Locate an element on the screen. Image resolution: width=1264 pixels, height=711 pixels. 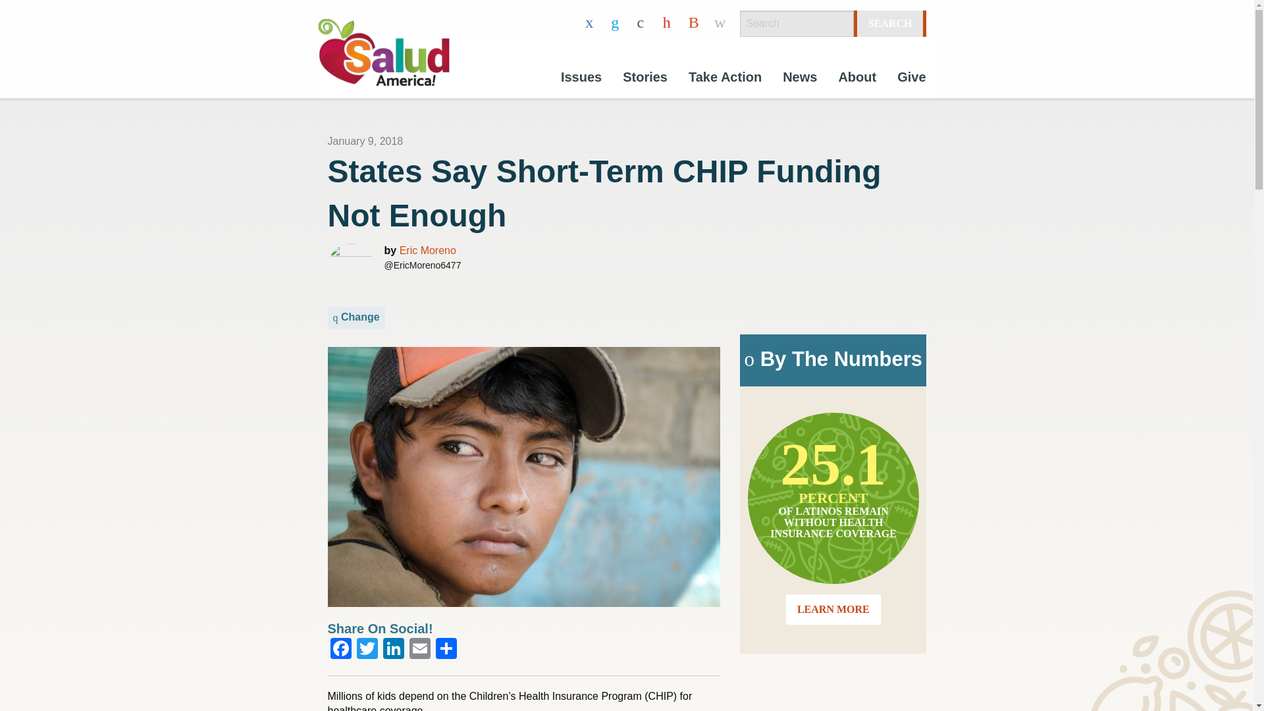
About is located at coordinates (857, 79).